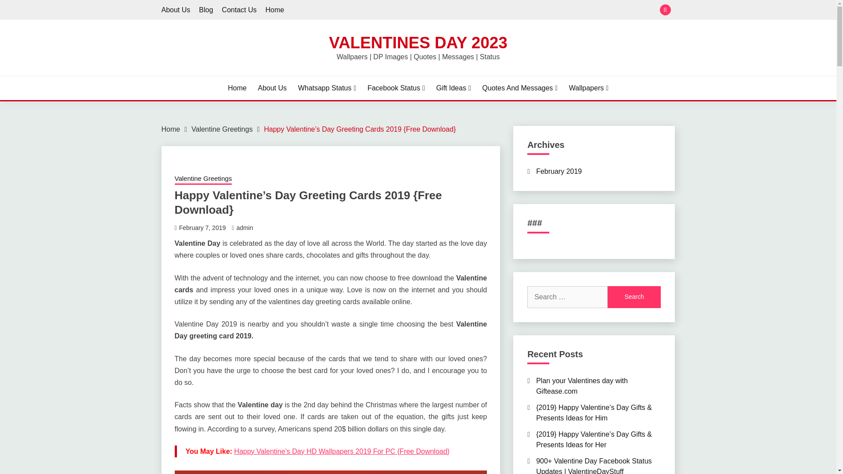 This screenshot has width=843, height=474. What do you see at coordinates (176, 10) in the screenshot?
I see `About Us` at bounding box center [176, 10].